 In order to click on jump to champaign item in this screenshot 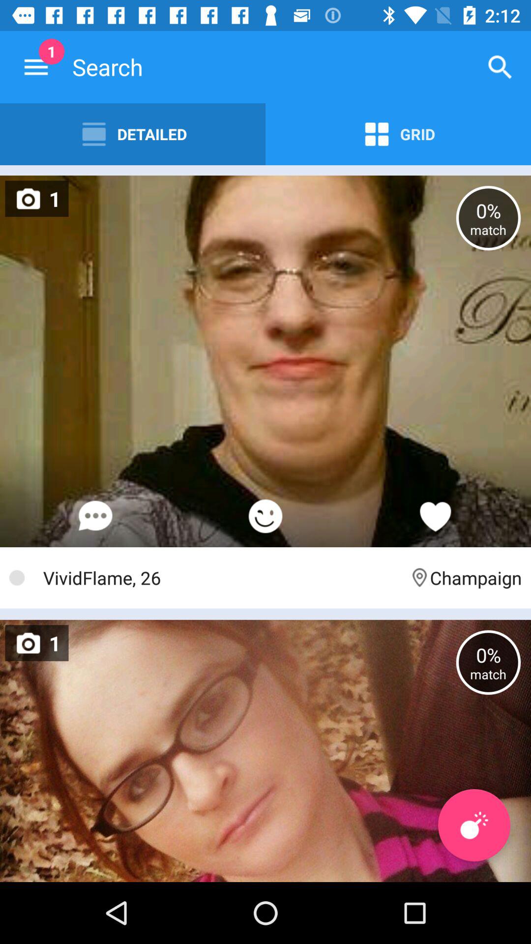, I will do `click(465, 577)`.